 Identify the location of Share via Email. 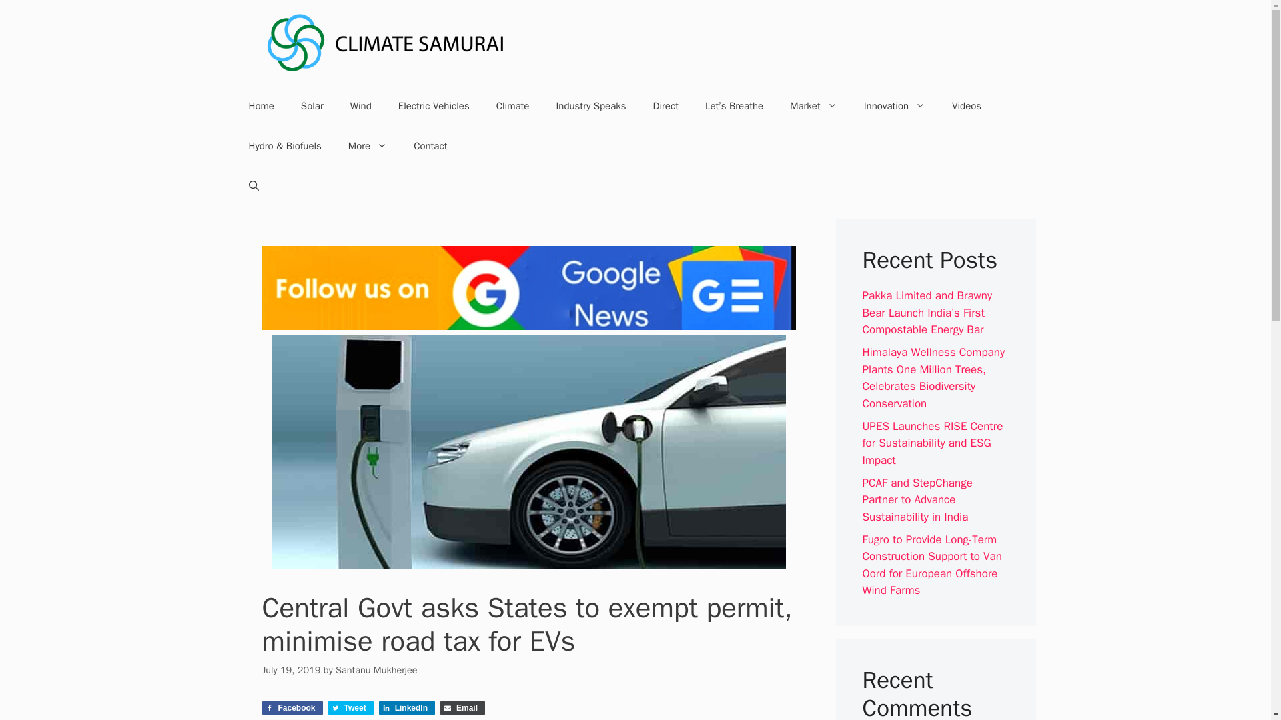
(463, 708).